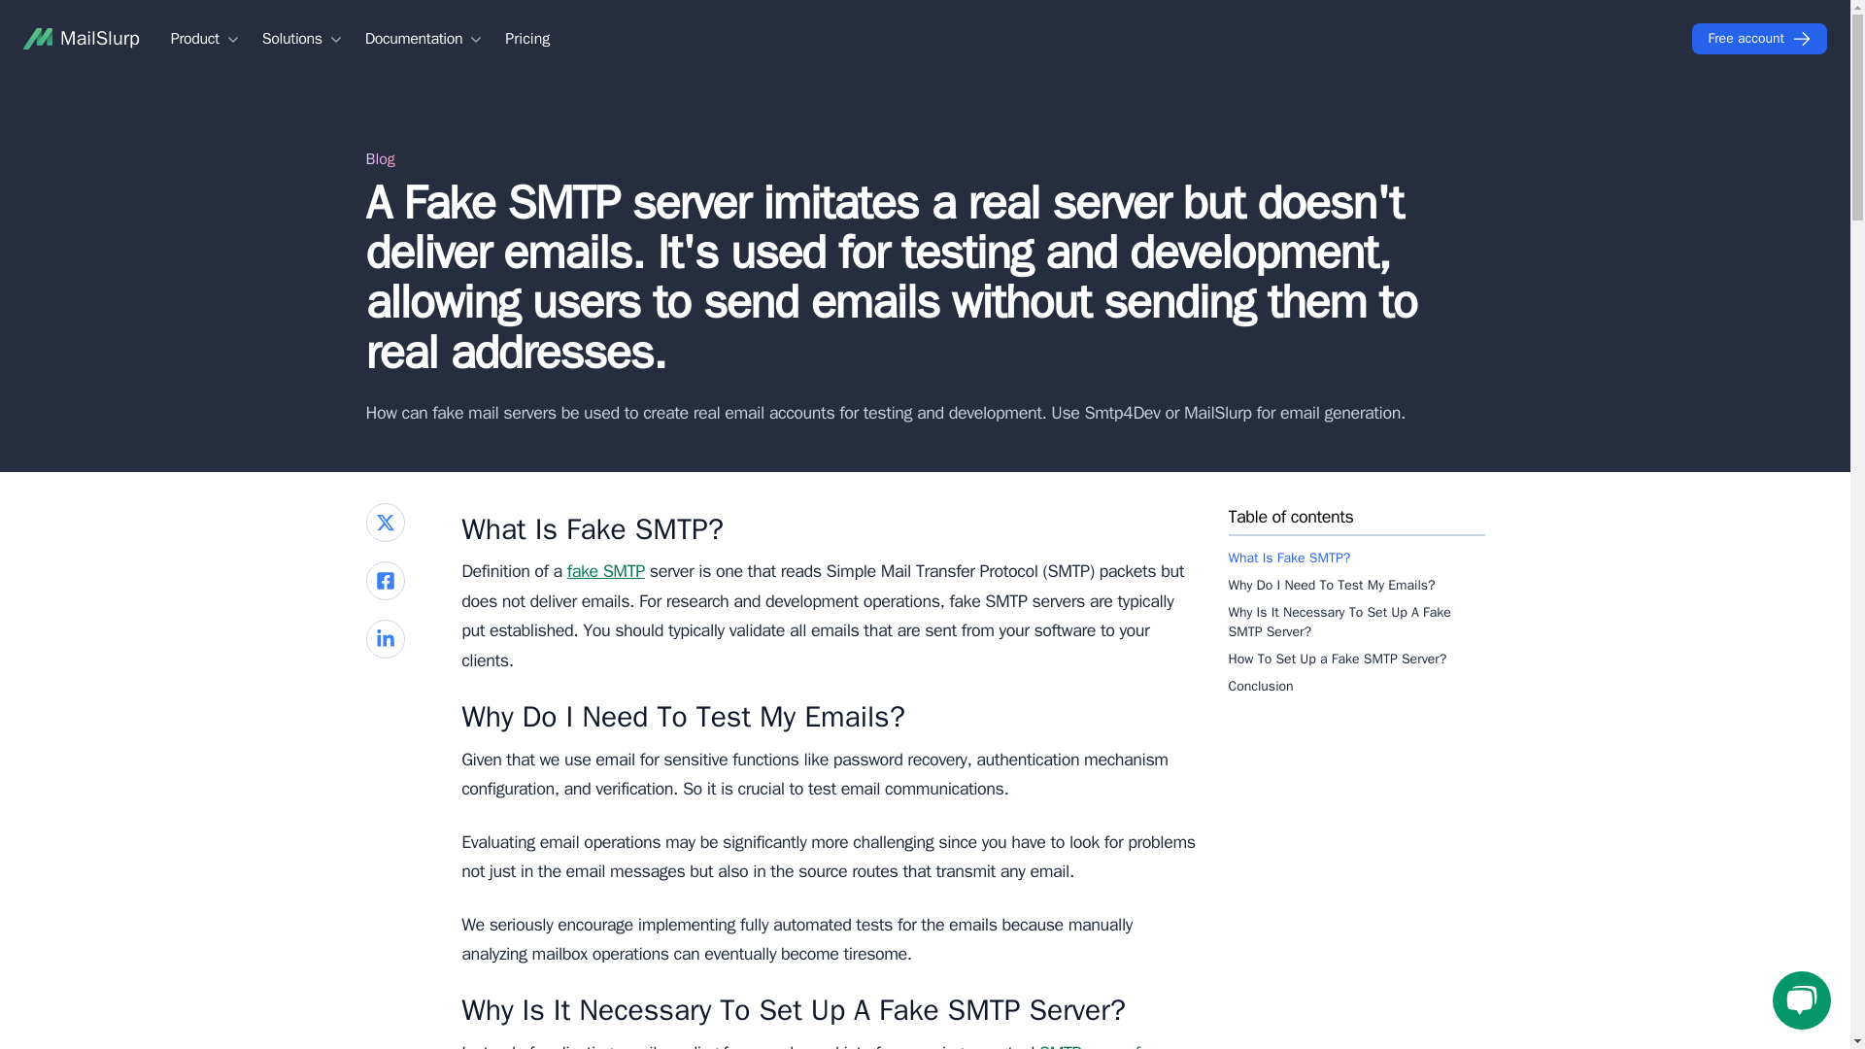  Describe the element at coordinates (385, 639) in the screenshot. I see `Share on LinkedIn` at that location.